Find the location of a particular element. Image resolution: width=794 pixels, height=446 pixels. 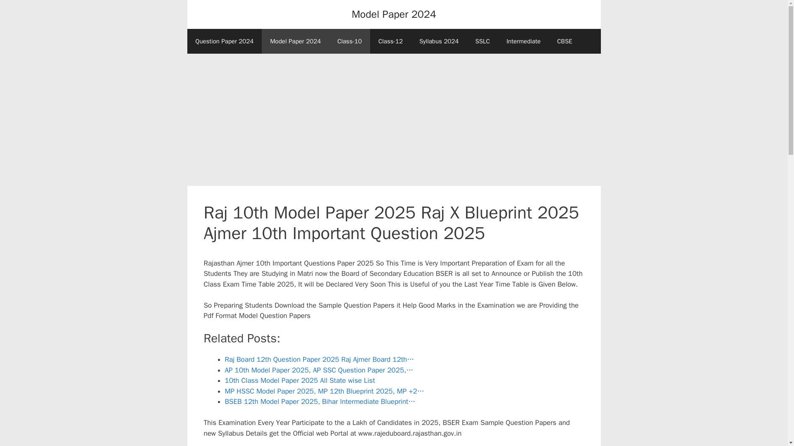

Class-10 is located at coordinates (349, 41).